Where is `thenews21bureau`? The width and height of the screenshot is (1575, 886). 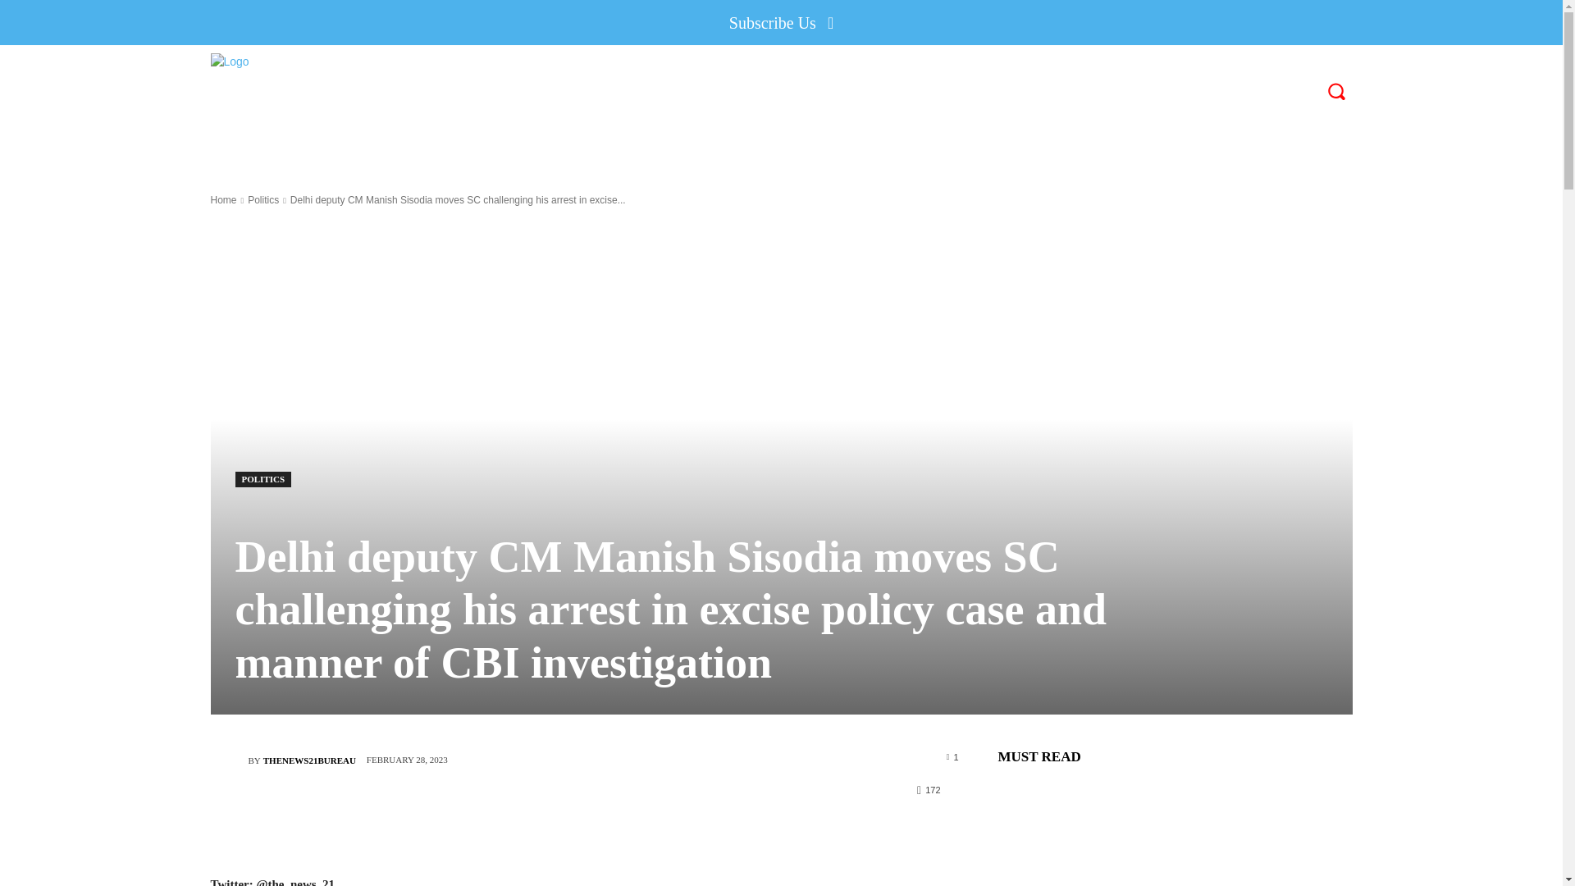
thenews21bureau is located at coordinates (228, 760).